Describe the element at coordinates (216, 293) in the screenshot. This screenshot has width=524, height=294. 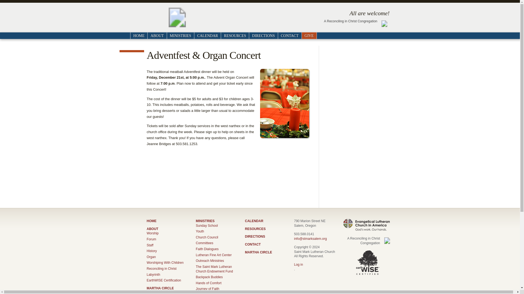
I see `The Reformation Continues` at that location.